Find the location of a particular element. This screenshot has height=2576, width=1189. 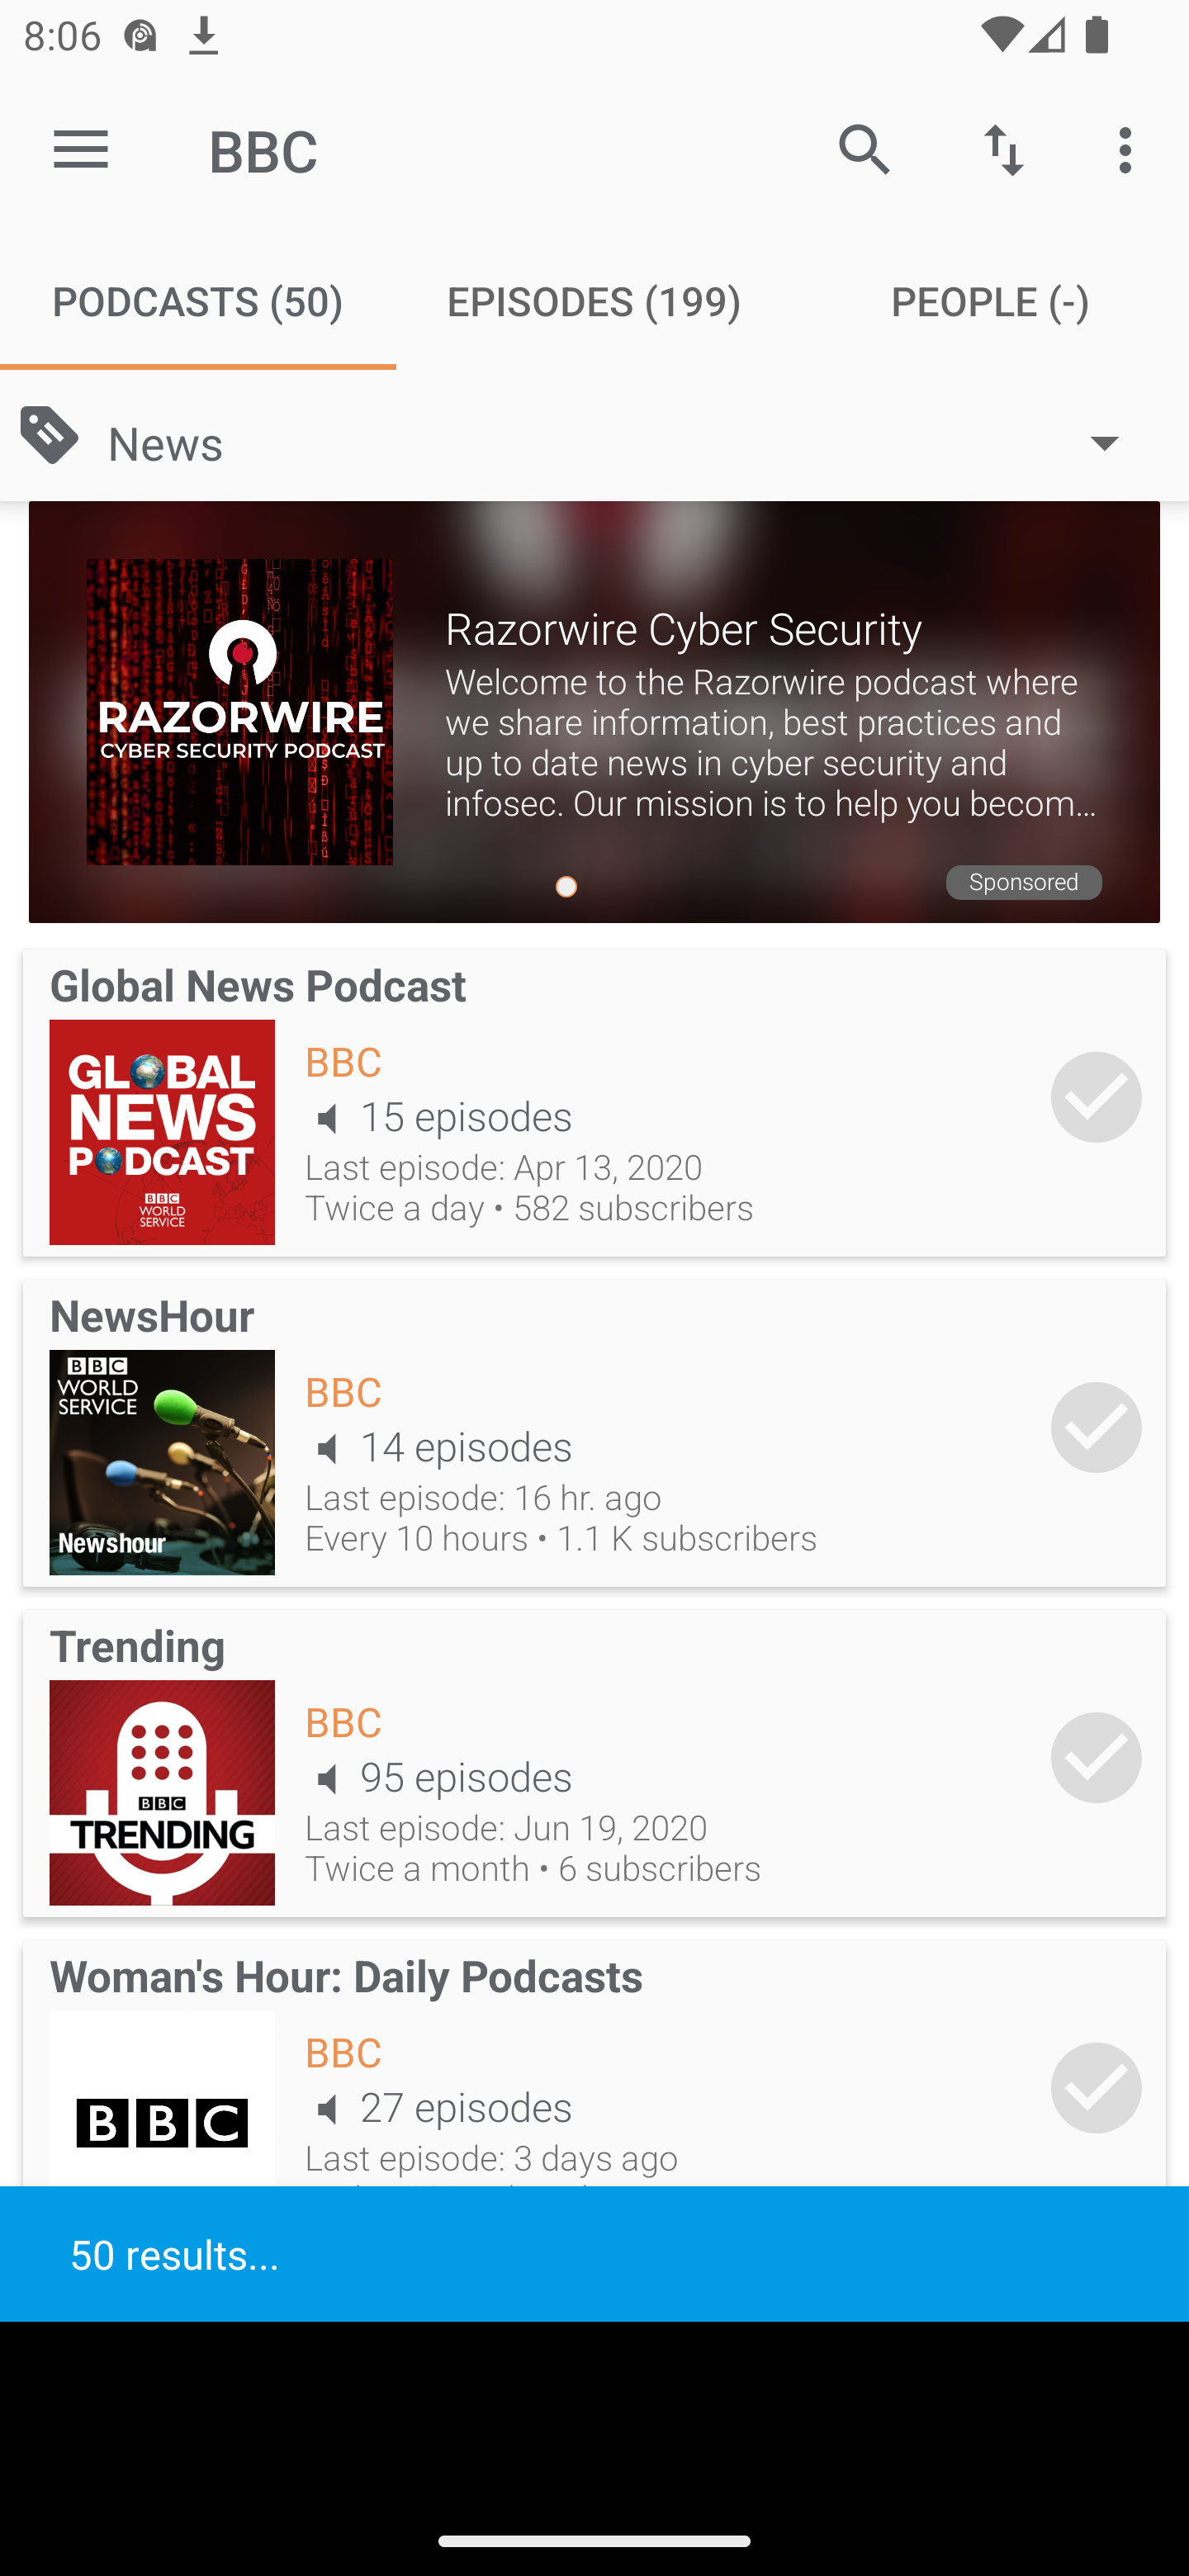

News is located at coordinates (629, 441).